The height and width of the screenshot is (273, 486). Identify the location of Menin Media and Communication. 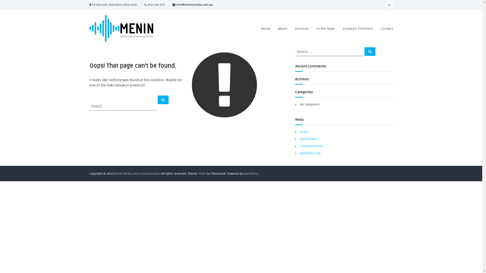
(137, 174).